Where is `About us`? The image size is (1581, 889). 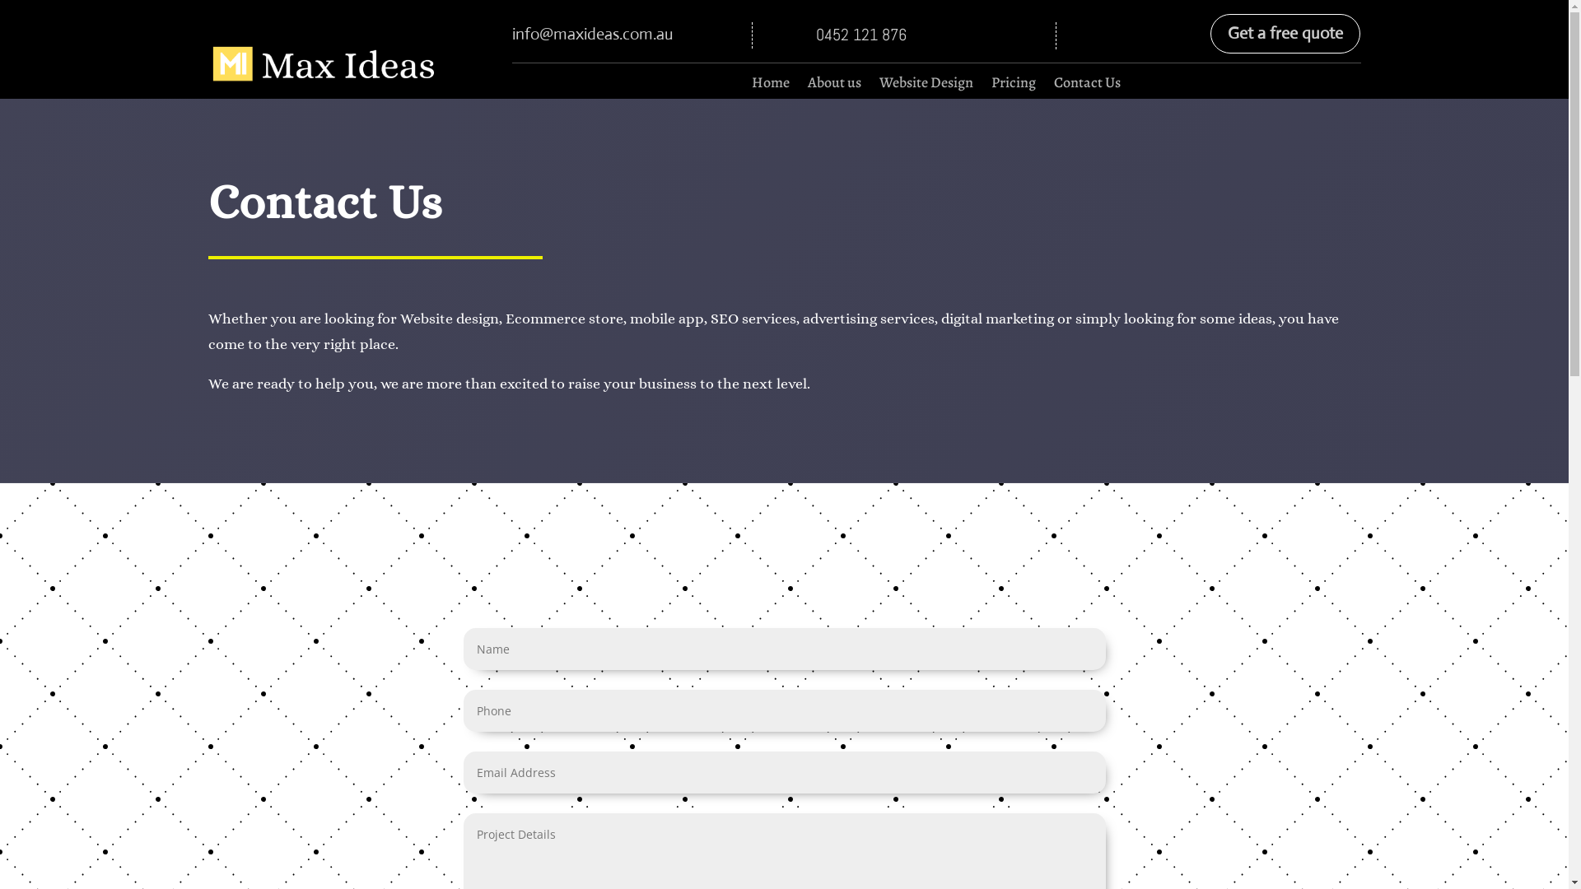
About us is located at coordinates (835, 86).